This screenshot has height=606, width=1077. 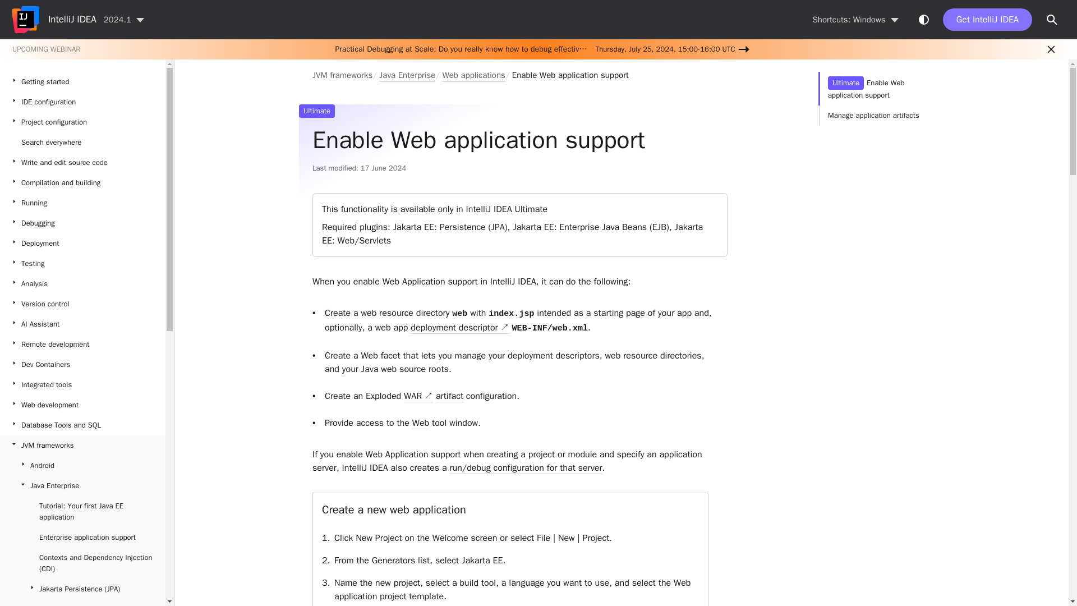 I want to click on Dev Containers, so click(x=83, y=365).